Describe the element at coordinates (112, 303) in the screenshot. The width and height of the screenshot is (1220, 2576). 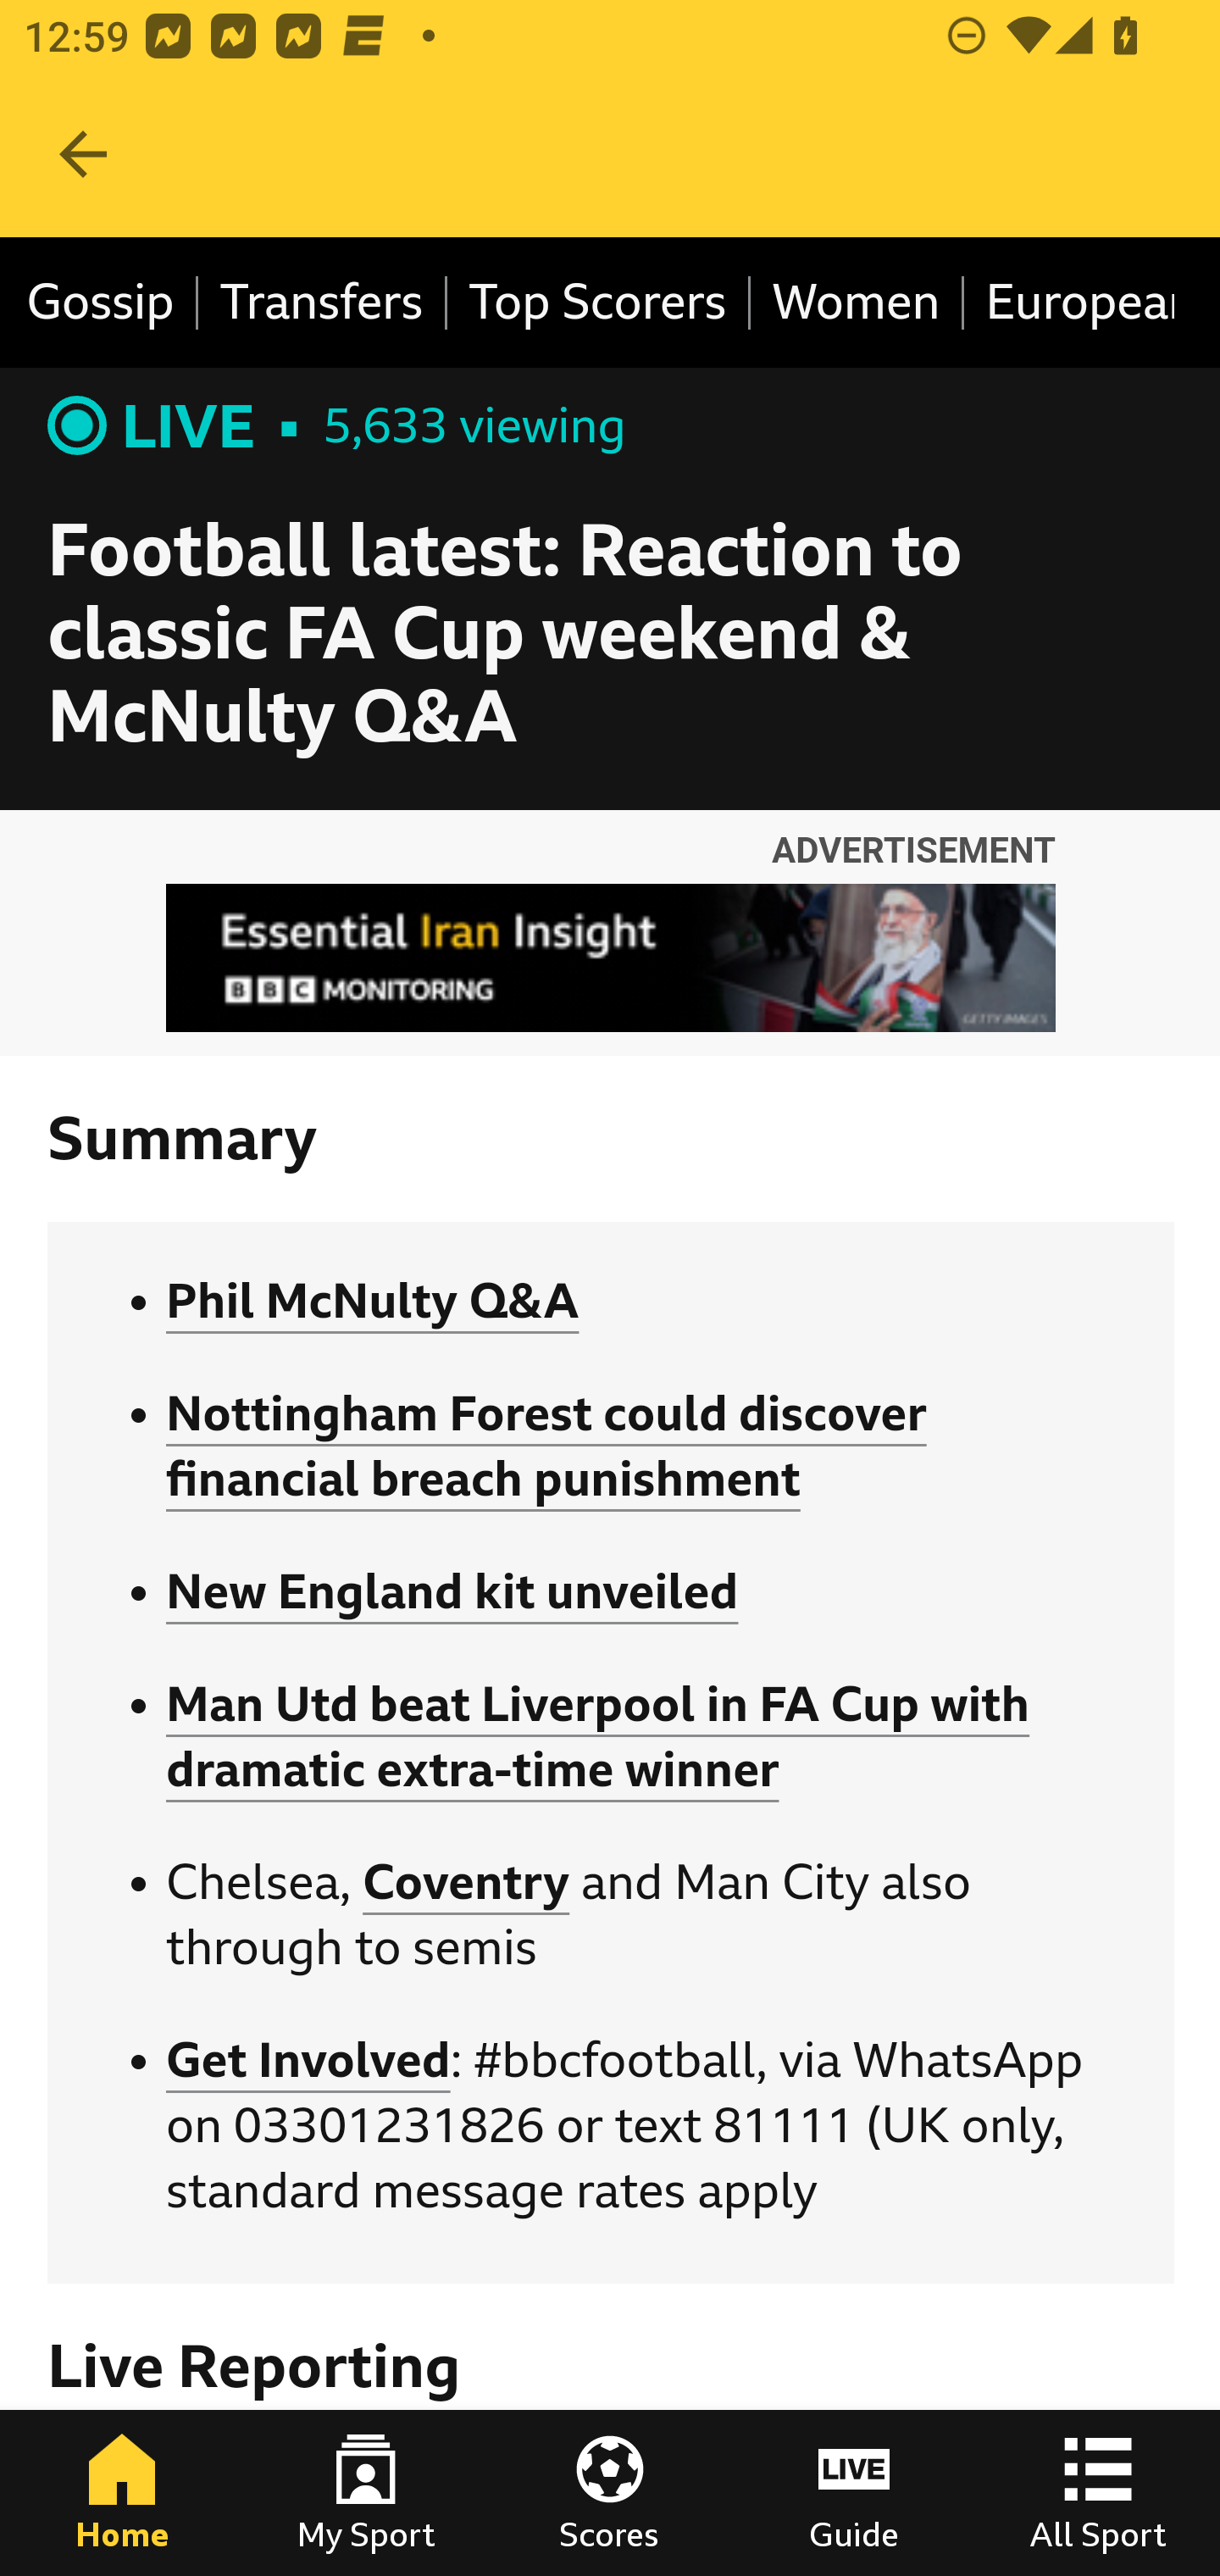
I see `Gossip` at that location.